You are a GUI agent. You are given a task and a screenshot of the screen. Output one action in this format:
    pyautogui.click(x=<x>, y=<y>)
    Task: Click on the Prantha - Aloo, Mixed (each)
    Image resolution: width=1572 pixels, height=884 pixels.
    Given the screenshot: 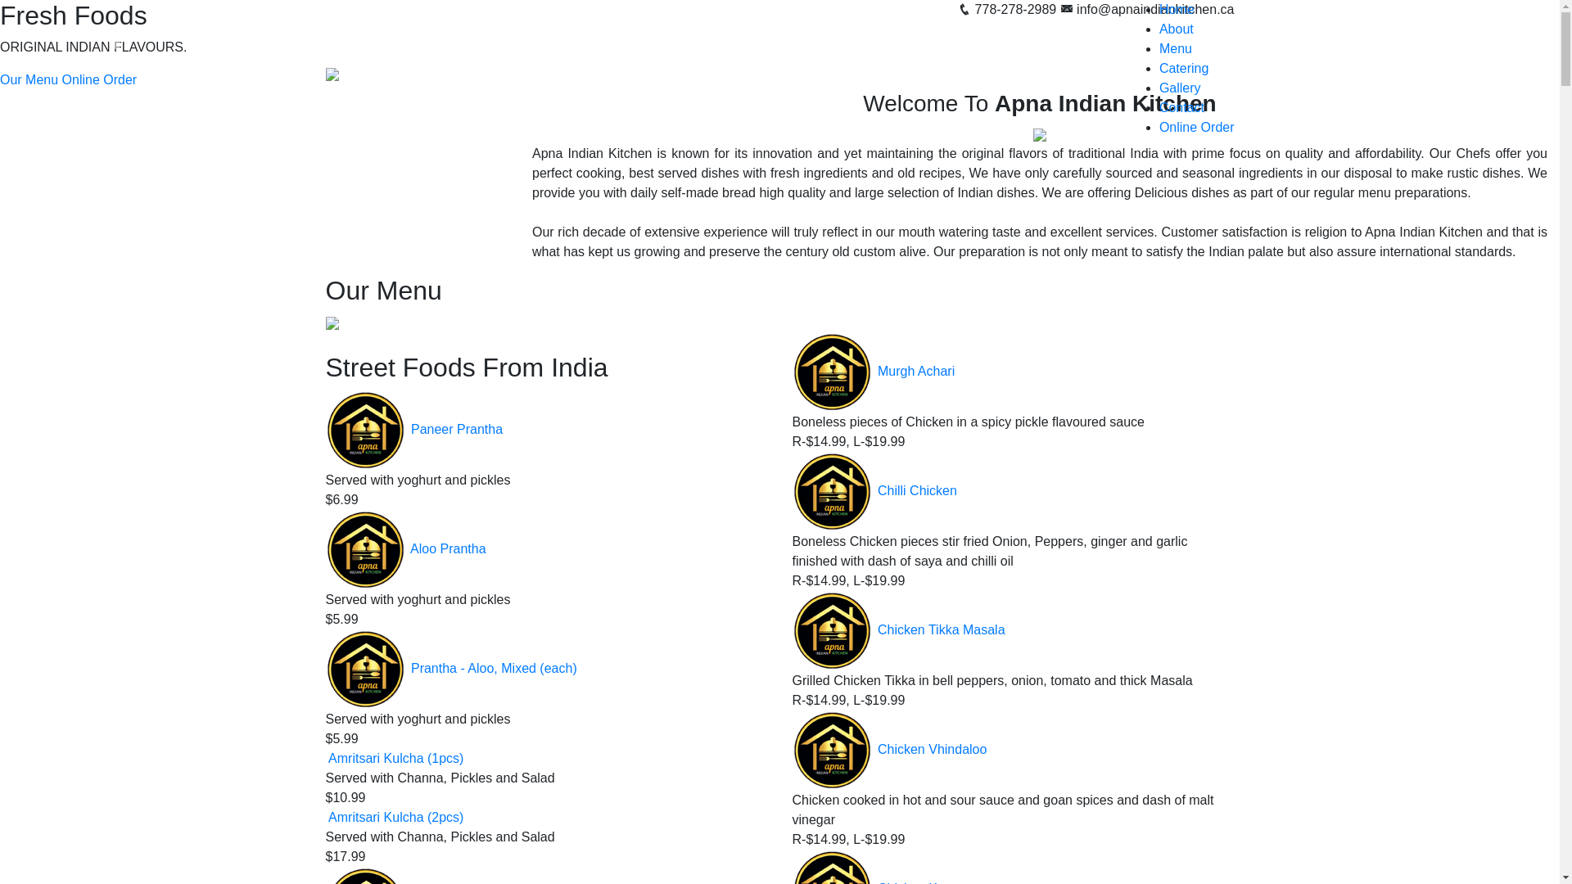 What is the action you would take?
    pyautogui.click(x=495, y=668)
    